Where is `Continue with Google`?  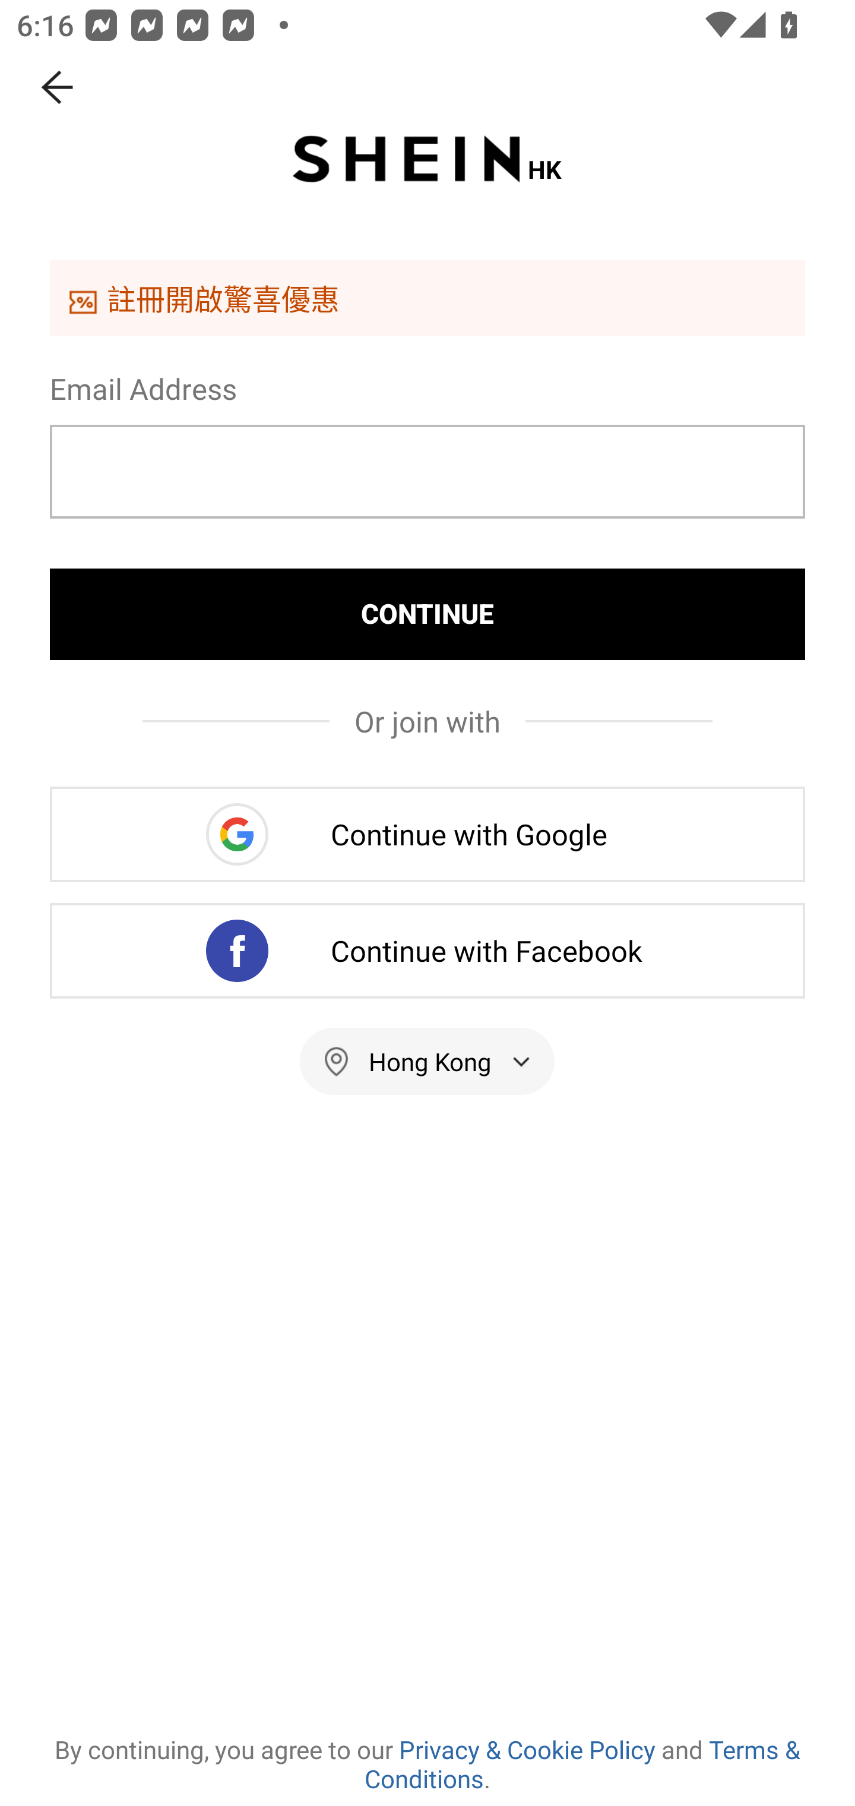
Continue with Google is located at coordinates (427, 834).